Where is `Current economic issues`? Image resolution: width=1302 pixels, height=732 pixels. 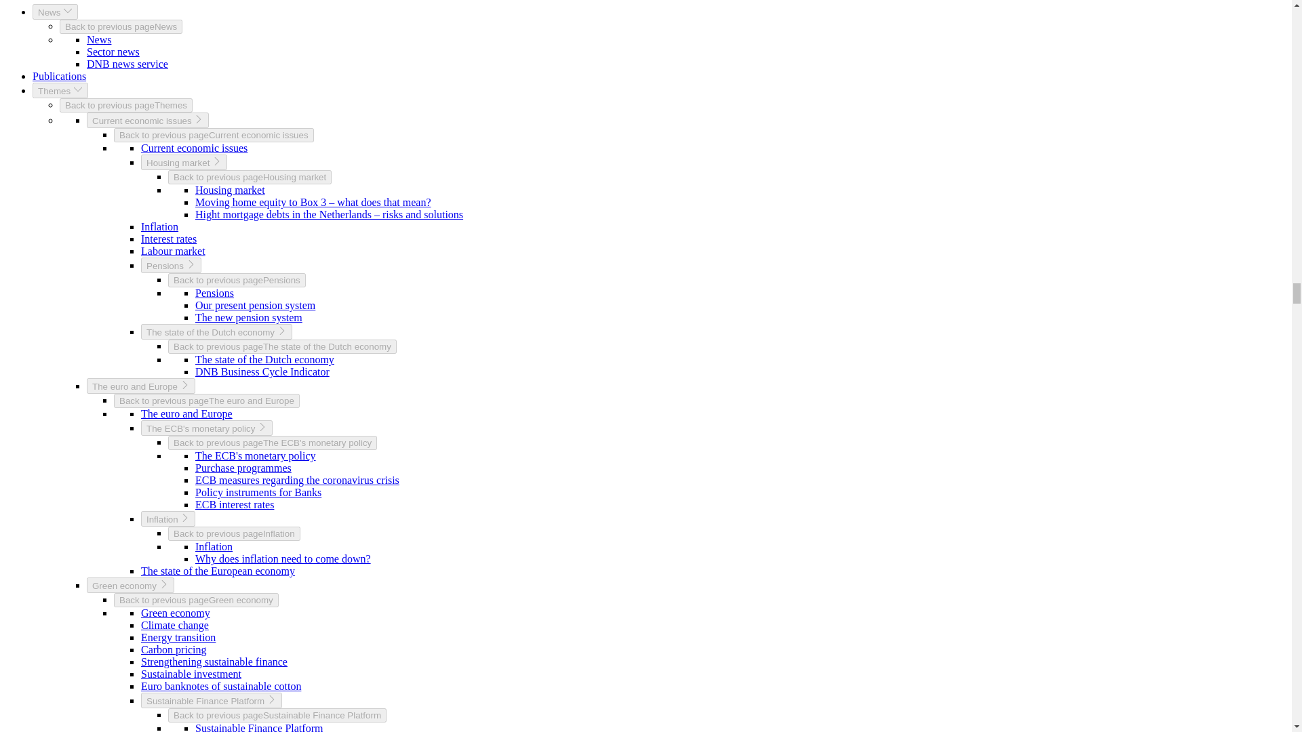
Current economic issues is located at coordinates (194, 148).